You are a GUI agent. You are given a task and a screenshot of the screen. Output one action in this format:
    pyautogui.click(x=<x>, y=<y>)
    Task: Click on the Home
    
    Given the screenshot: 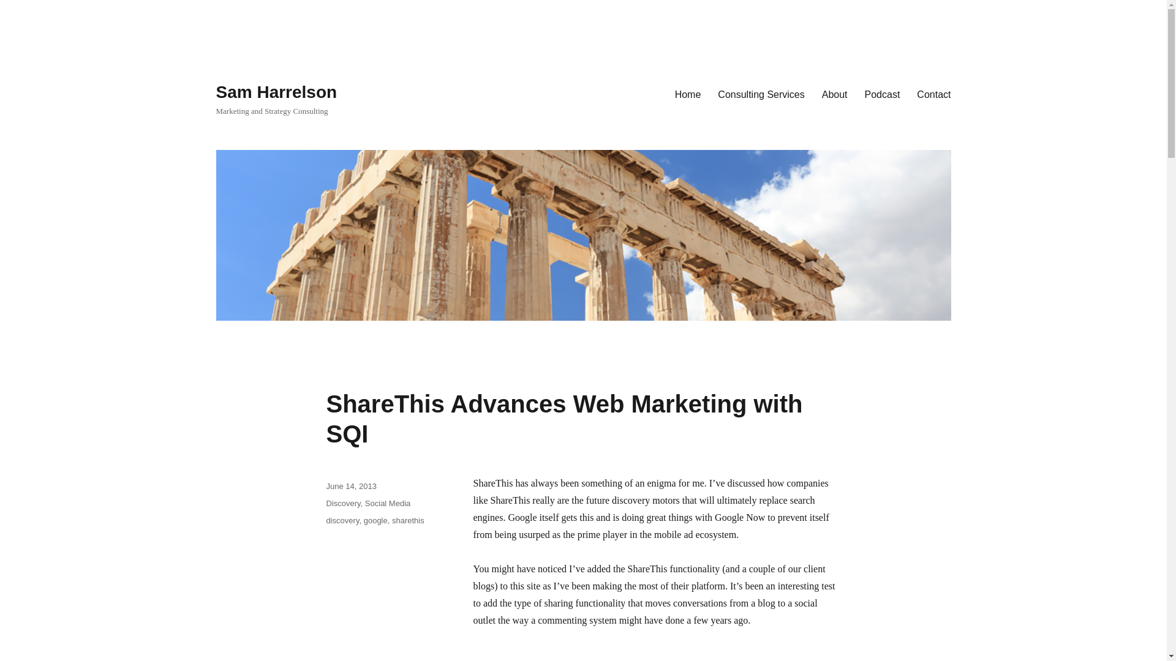 What is the action you would take?
    pyautogui.click(x=688, y=94)
    